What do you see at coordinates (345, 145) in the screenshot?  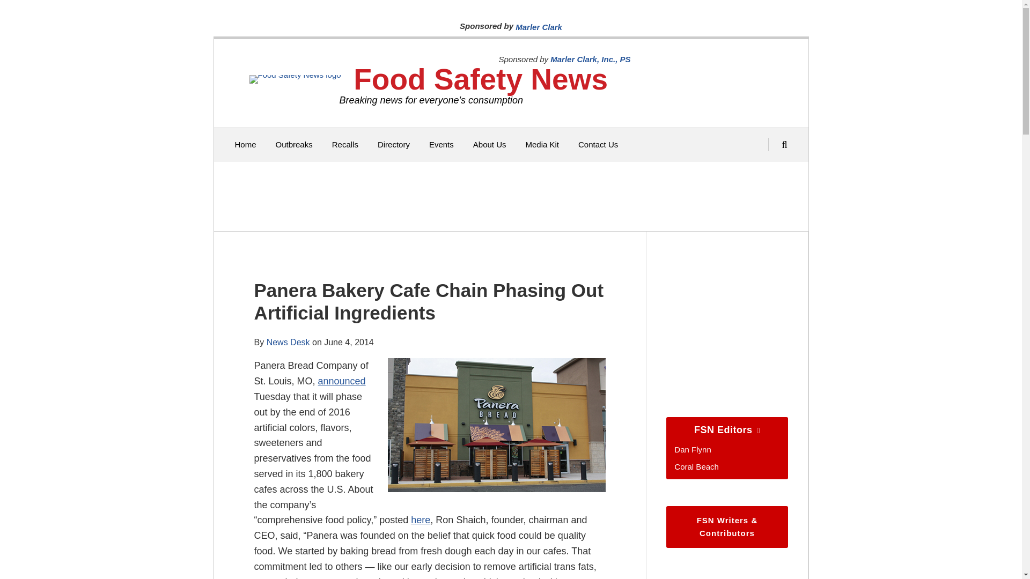 I see `Recalls` at bounding box center [345, 145].